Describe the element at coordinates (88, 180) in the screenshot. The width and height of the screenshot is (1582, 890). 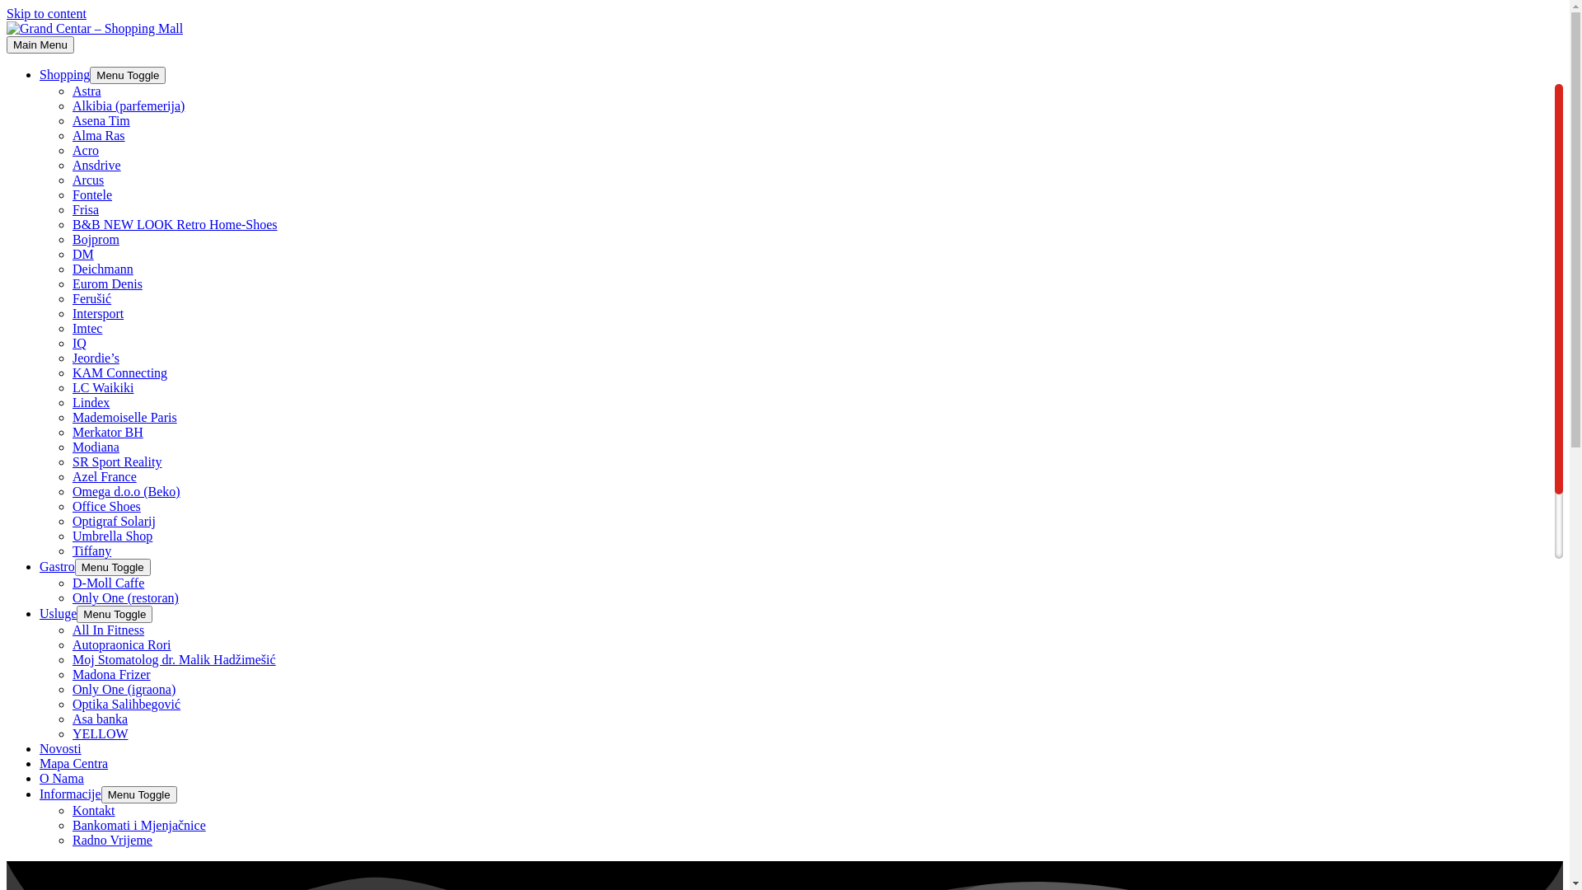
I see `Arcus` at that location.